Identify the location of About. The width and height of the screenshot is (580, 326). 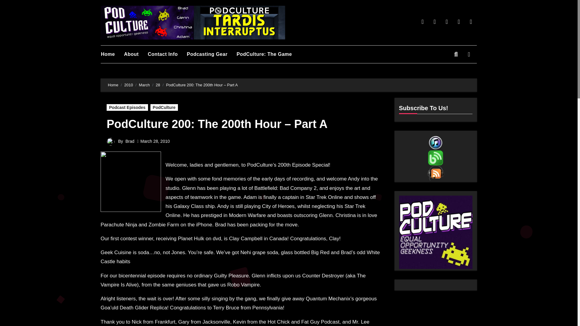
(136, 54).